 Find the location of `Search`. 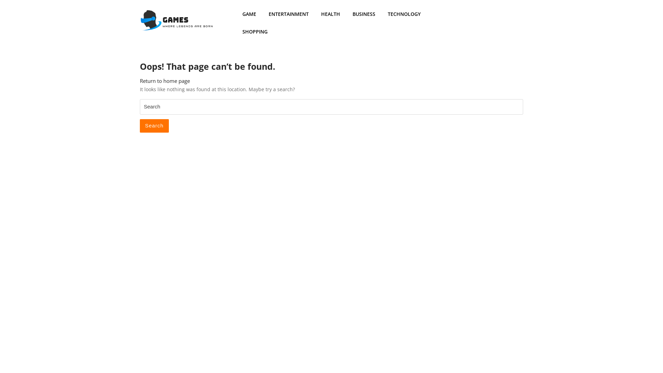

Search is located at coordinates (154, 126).